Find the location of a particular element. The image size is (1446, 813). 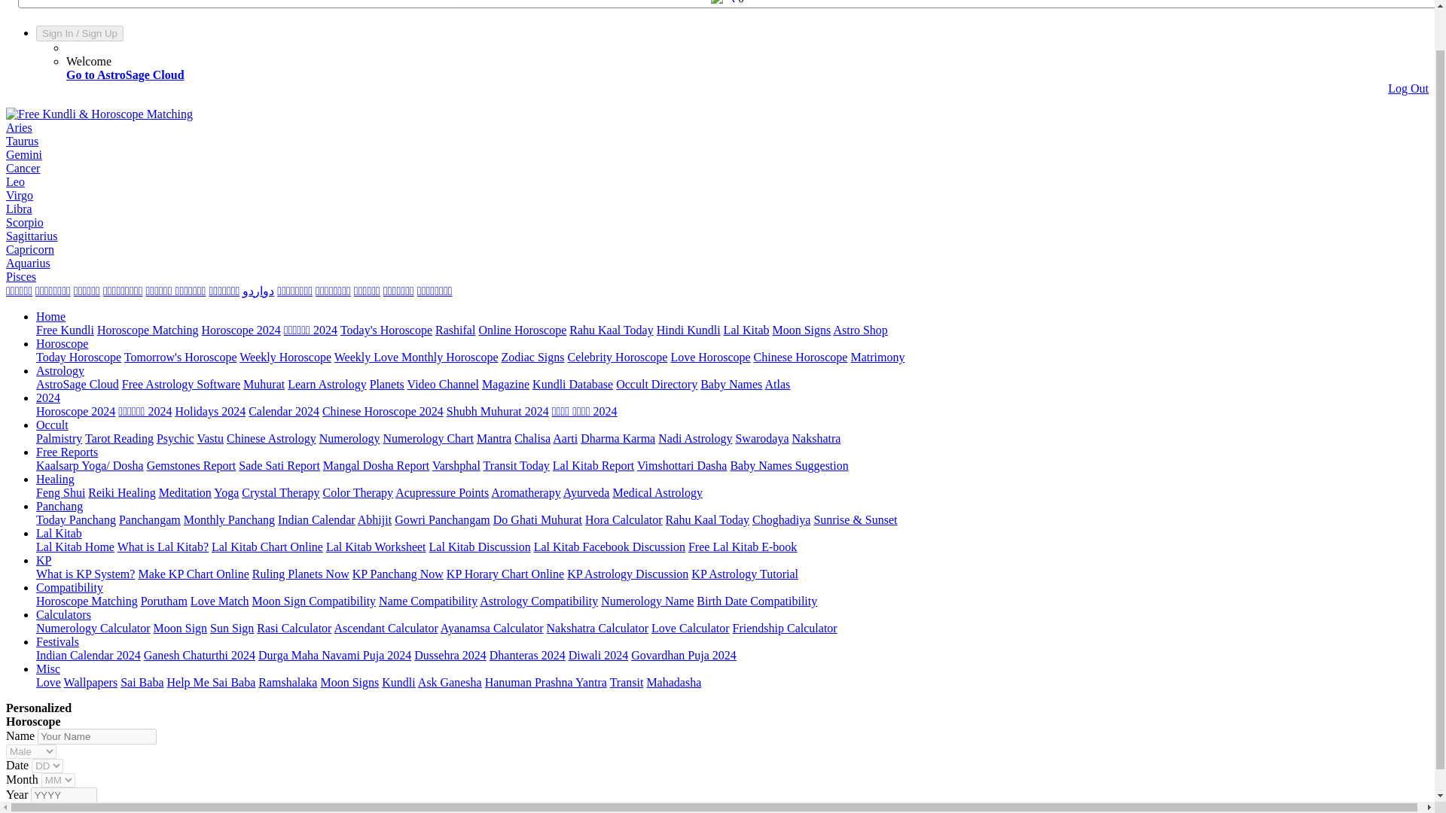

Punjabi is located at coordinates (435, 291).